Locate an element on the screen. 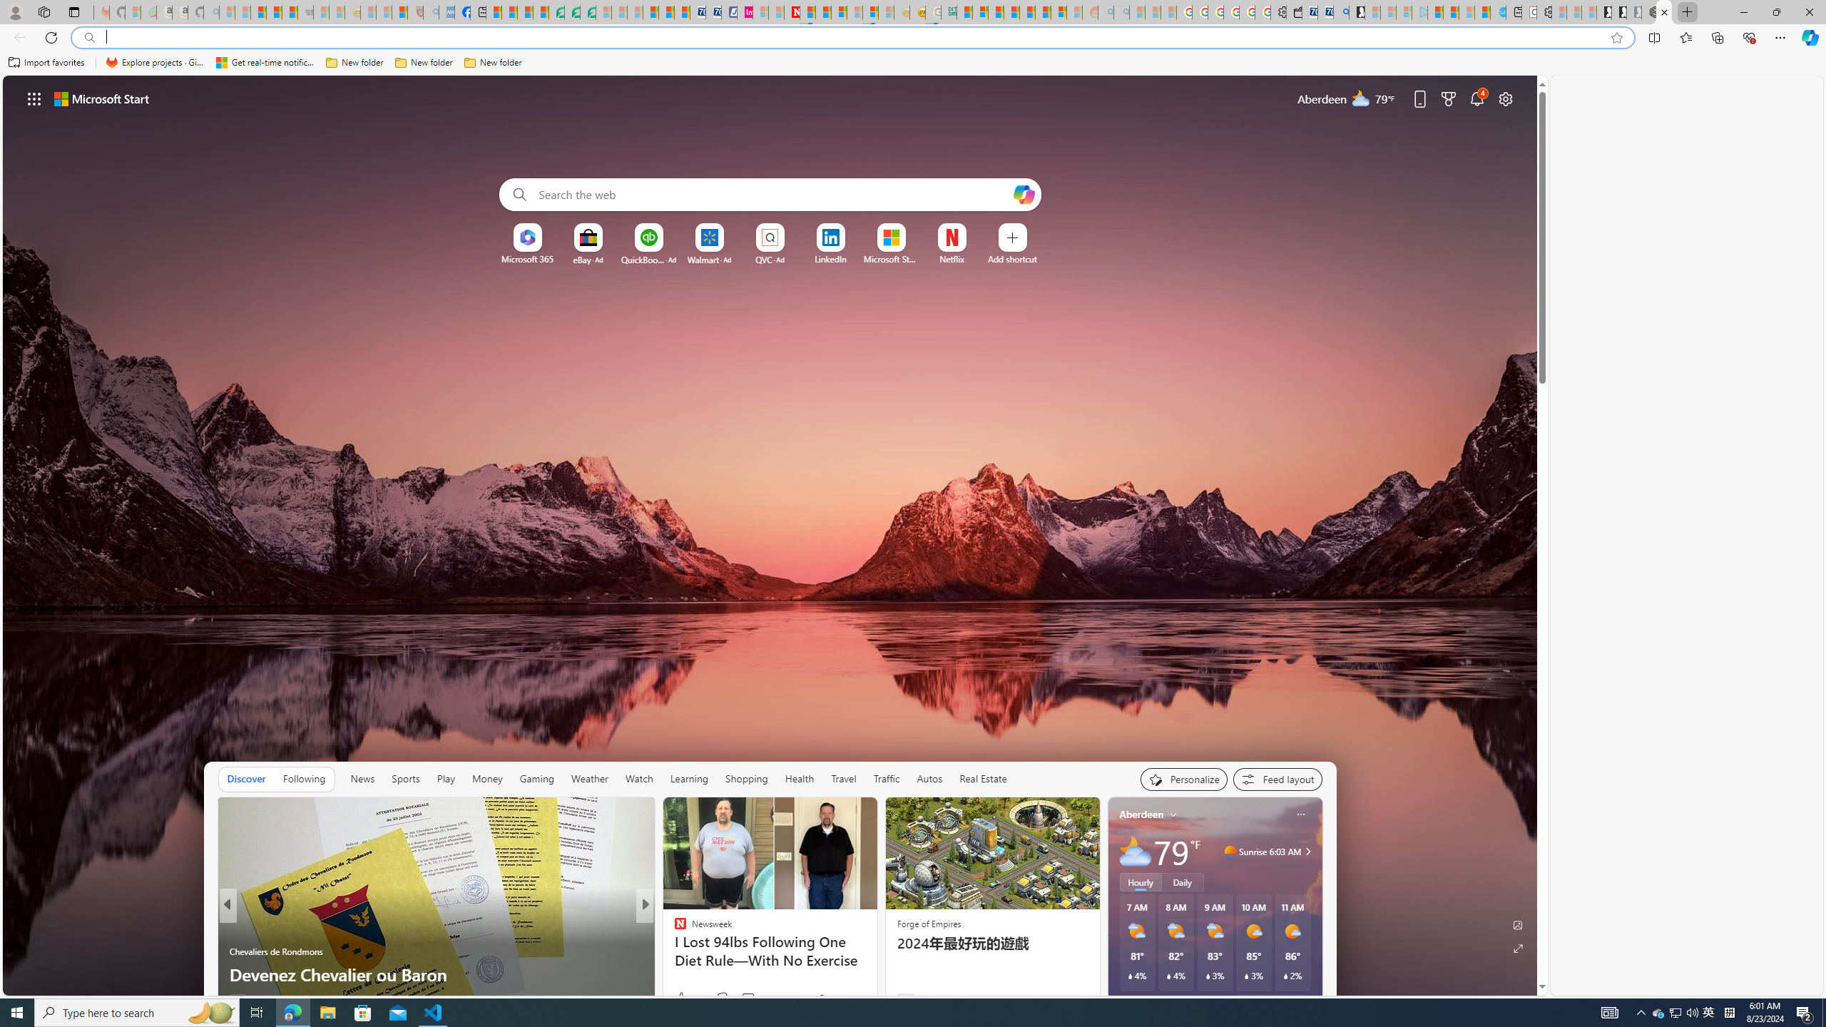 The width and height of the screenshot is (1826, 1027). Search icon is located at coordinates (88, 38).